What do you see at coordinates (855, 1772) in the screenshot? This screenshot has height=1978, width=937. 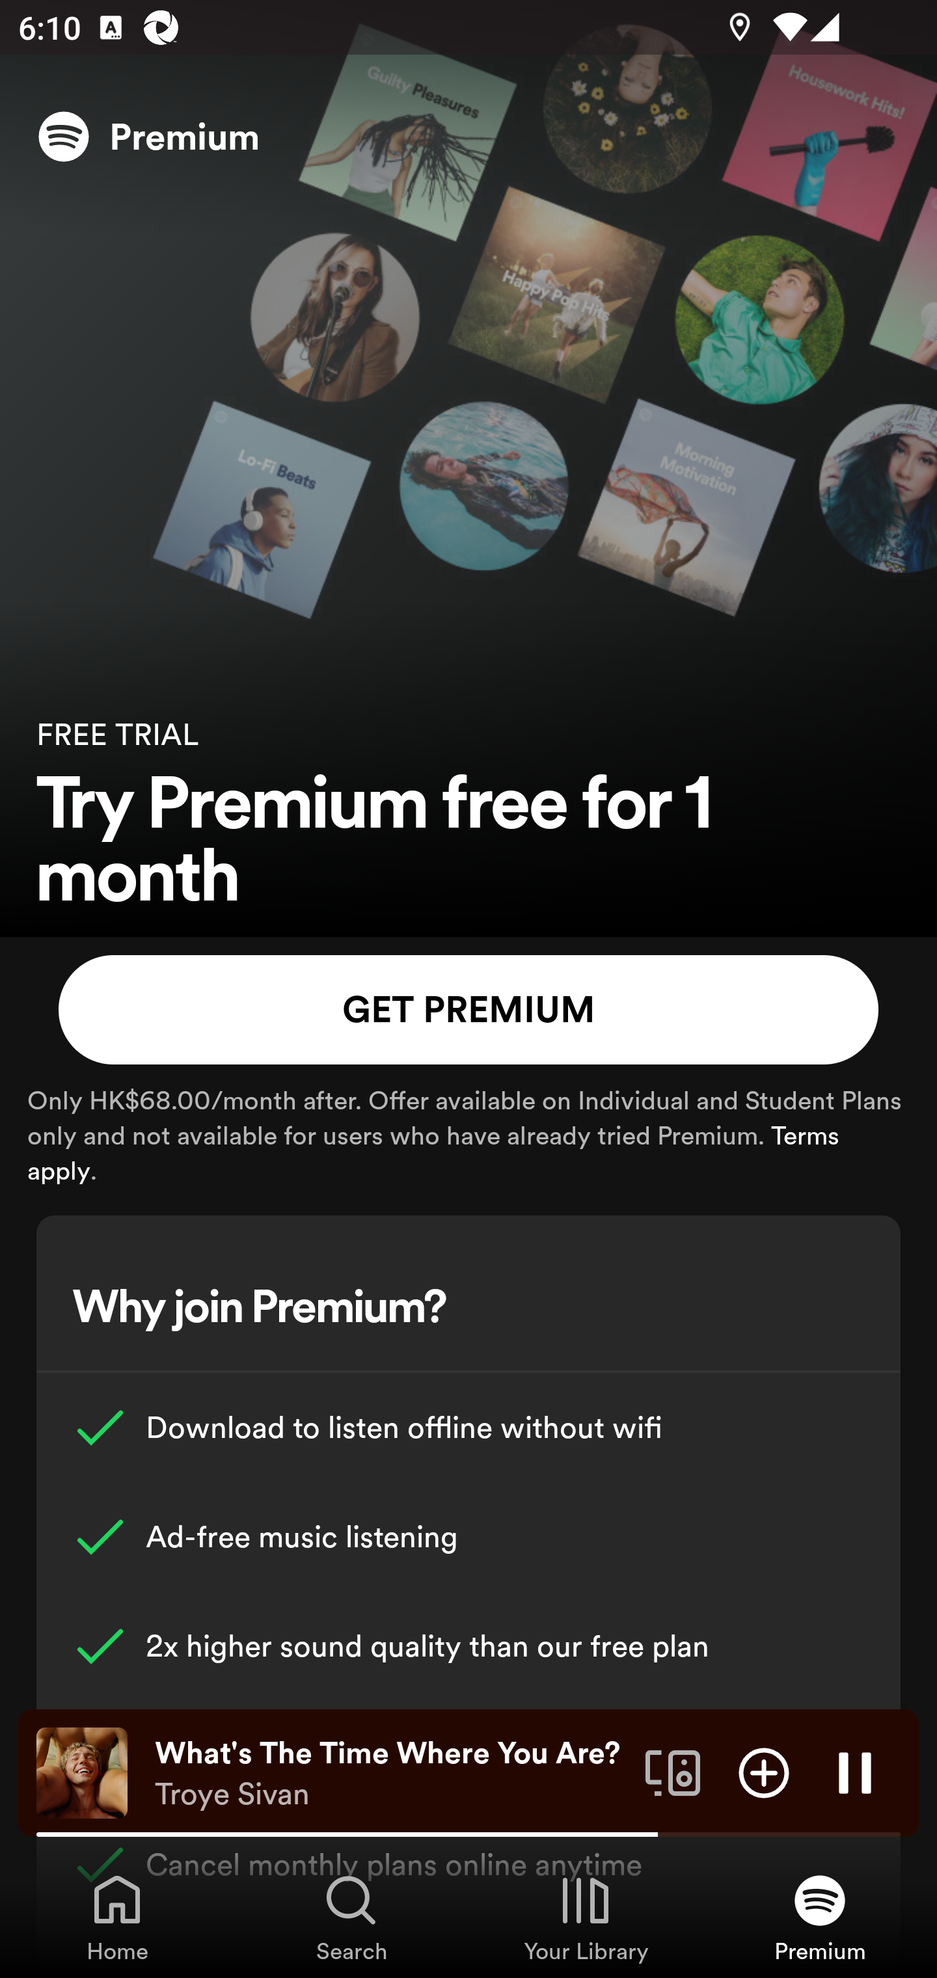 I see `Pause` at bounding box center [855, 1772].